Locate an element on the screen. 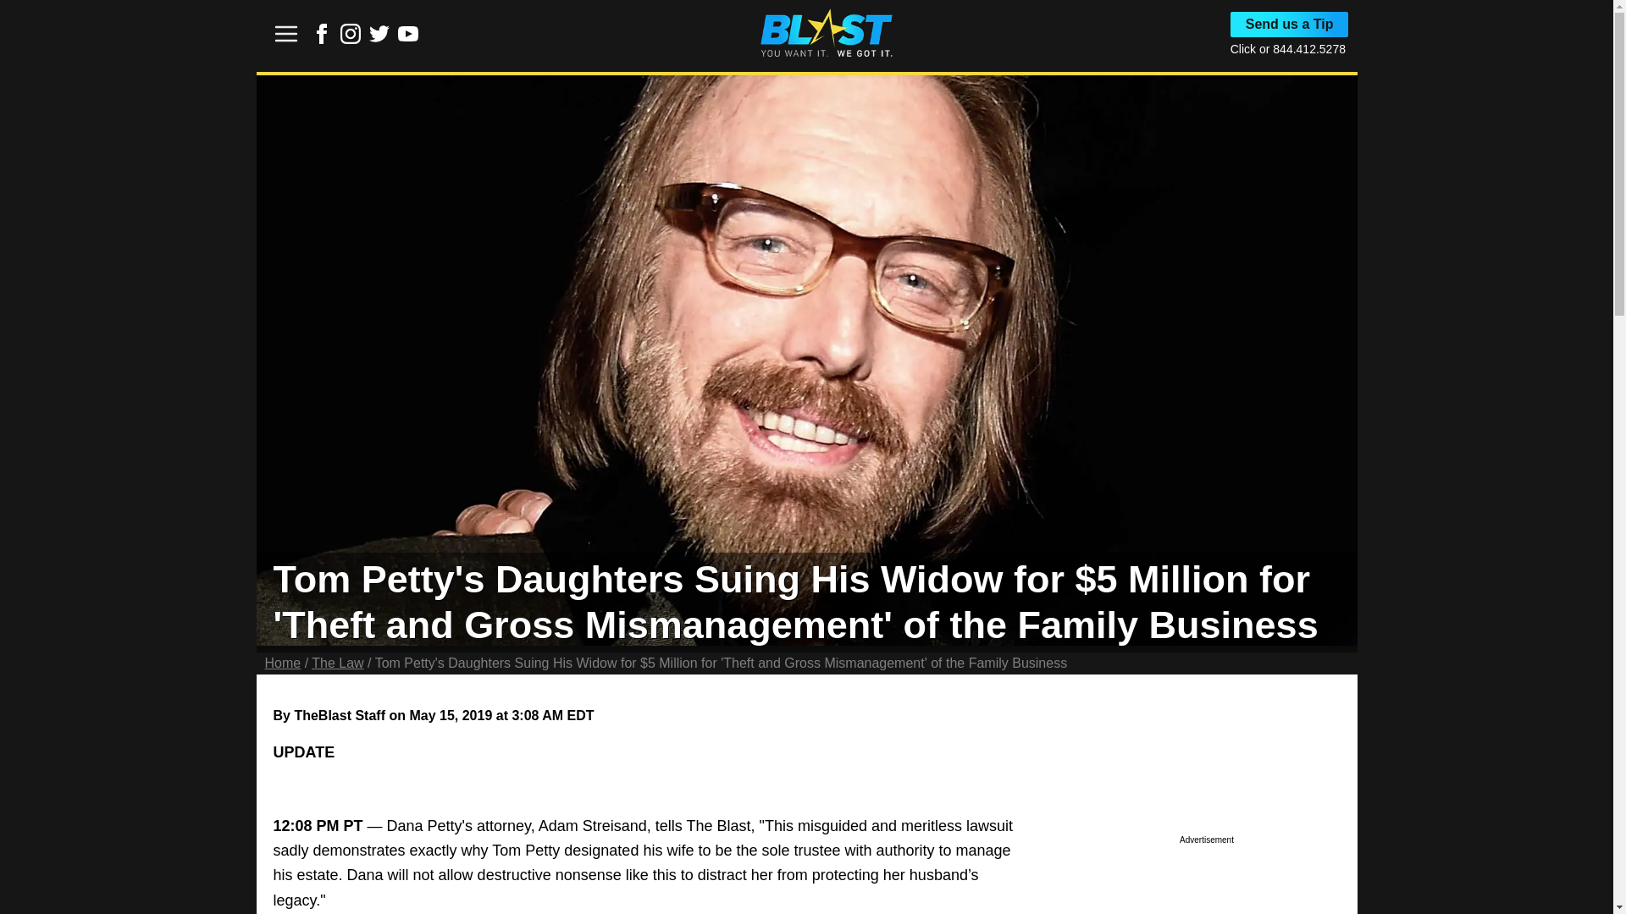 This screenshot has height=914, width=1626. Home is located at coordinates (282, 663).